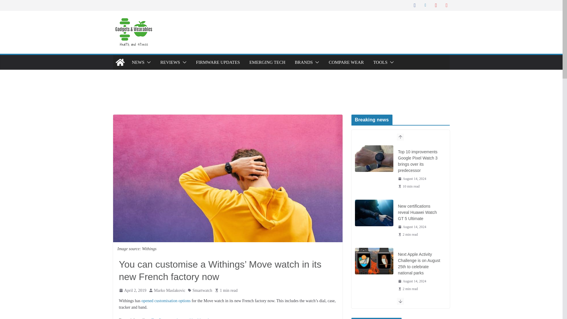 Image resolution: width=567 pixels, height=319 pixels. What do you see at coordinates (267, 62) in the screenshot?
I see `EMERGING TECH` at bounding box center [267, 62].